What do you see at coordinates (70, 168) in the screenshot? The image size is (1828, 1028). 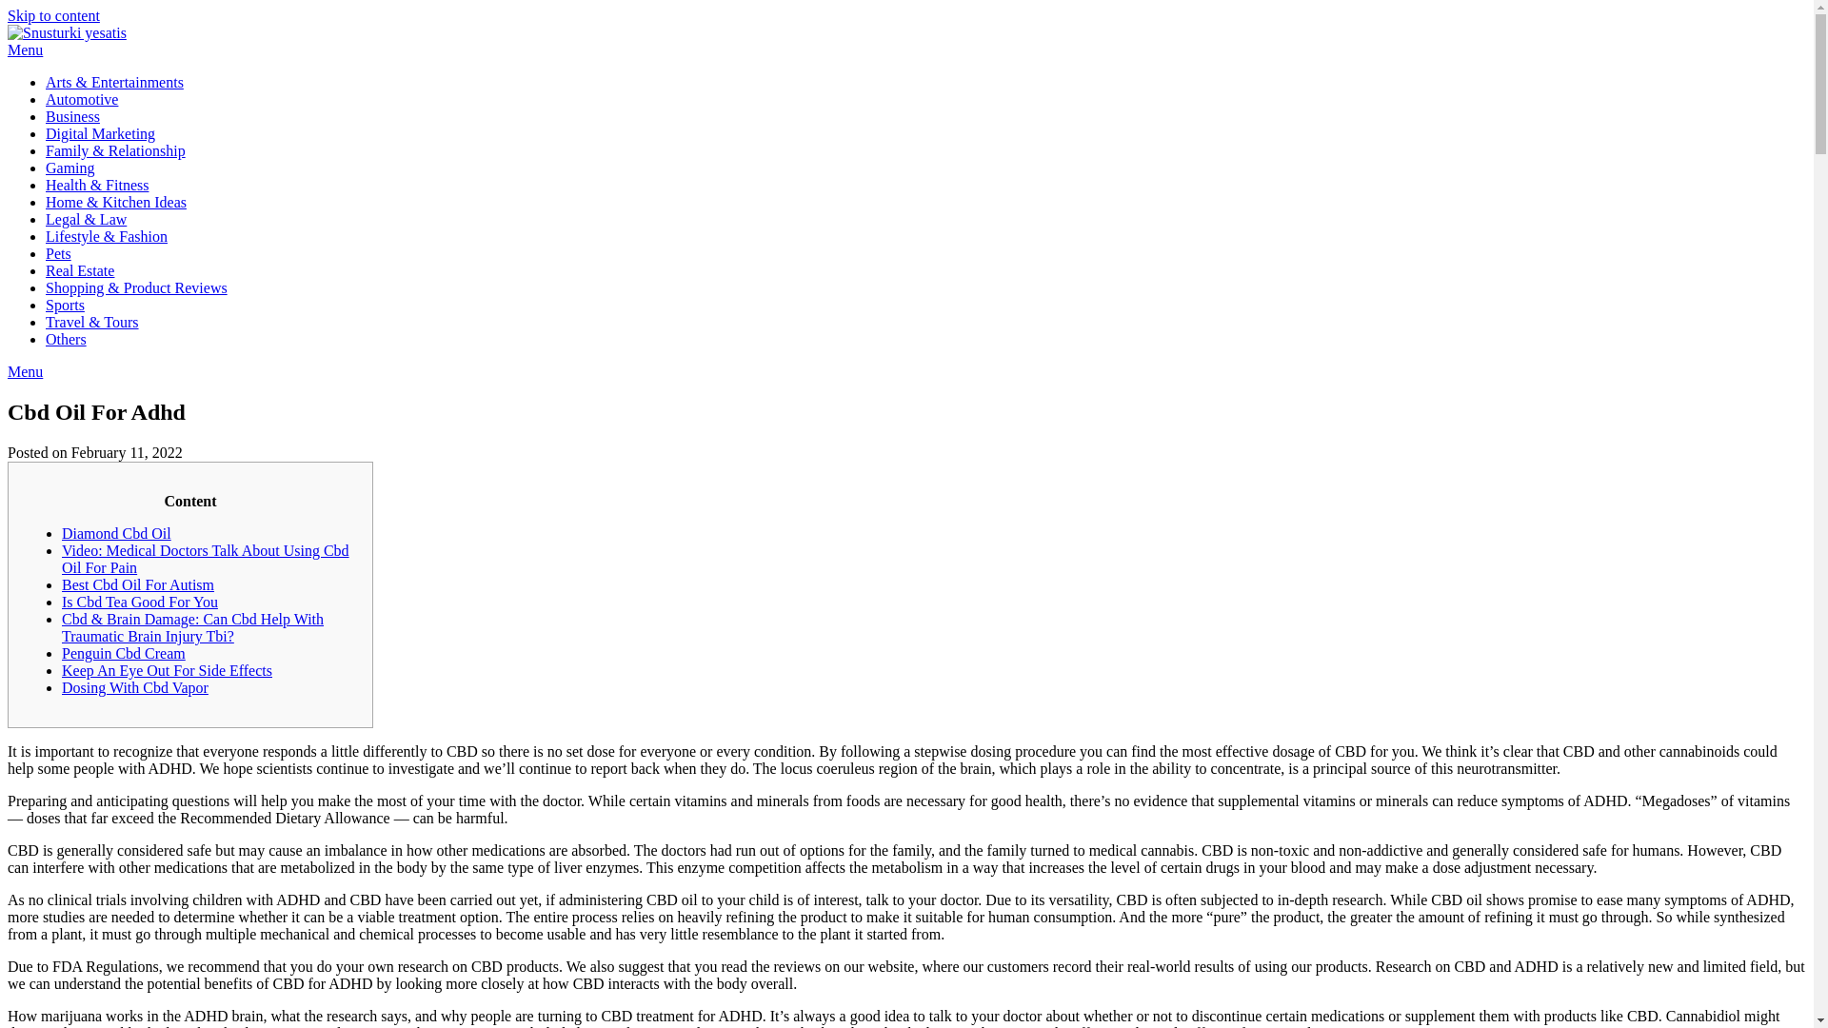 I see `Gaming` at bounding box center [70, 168].